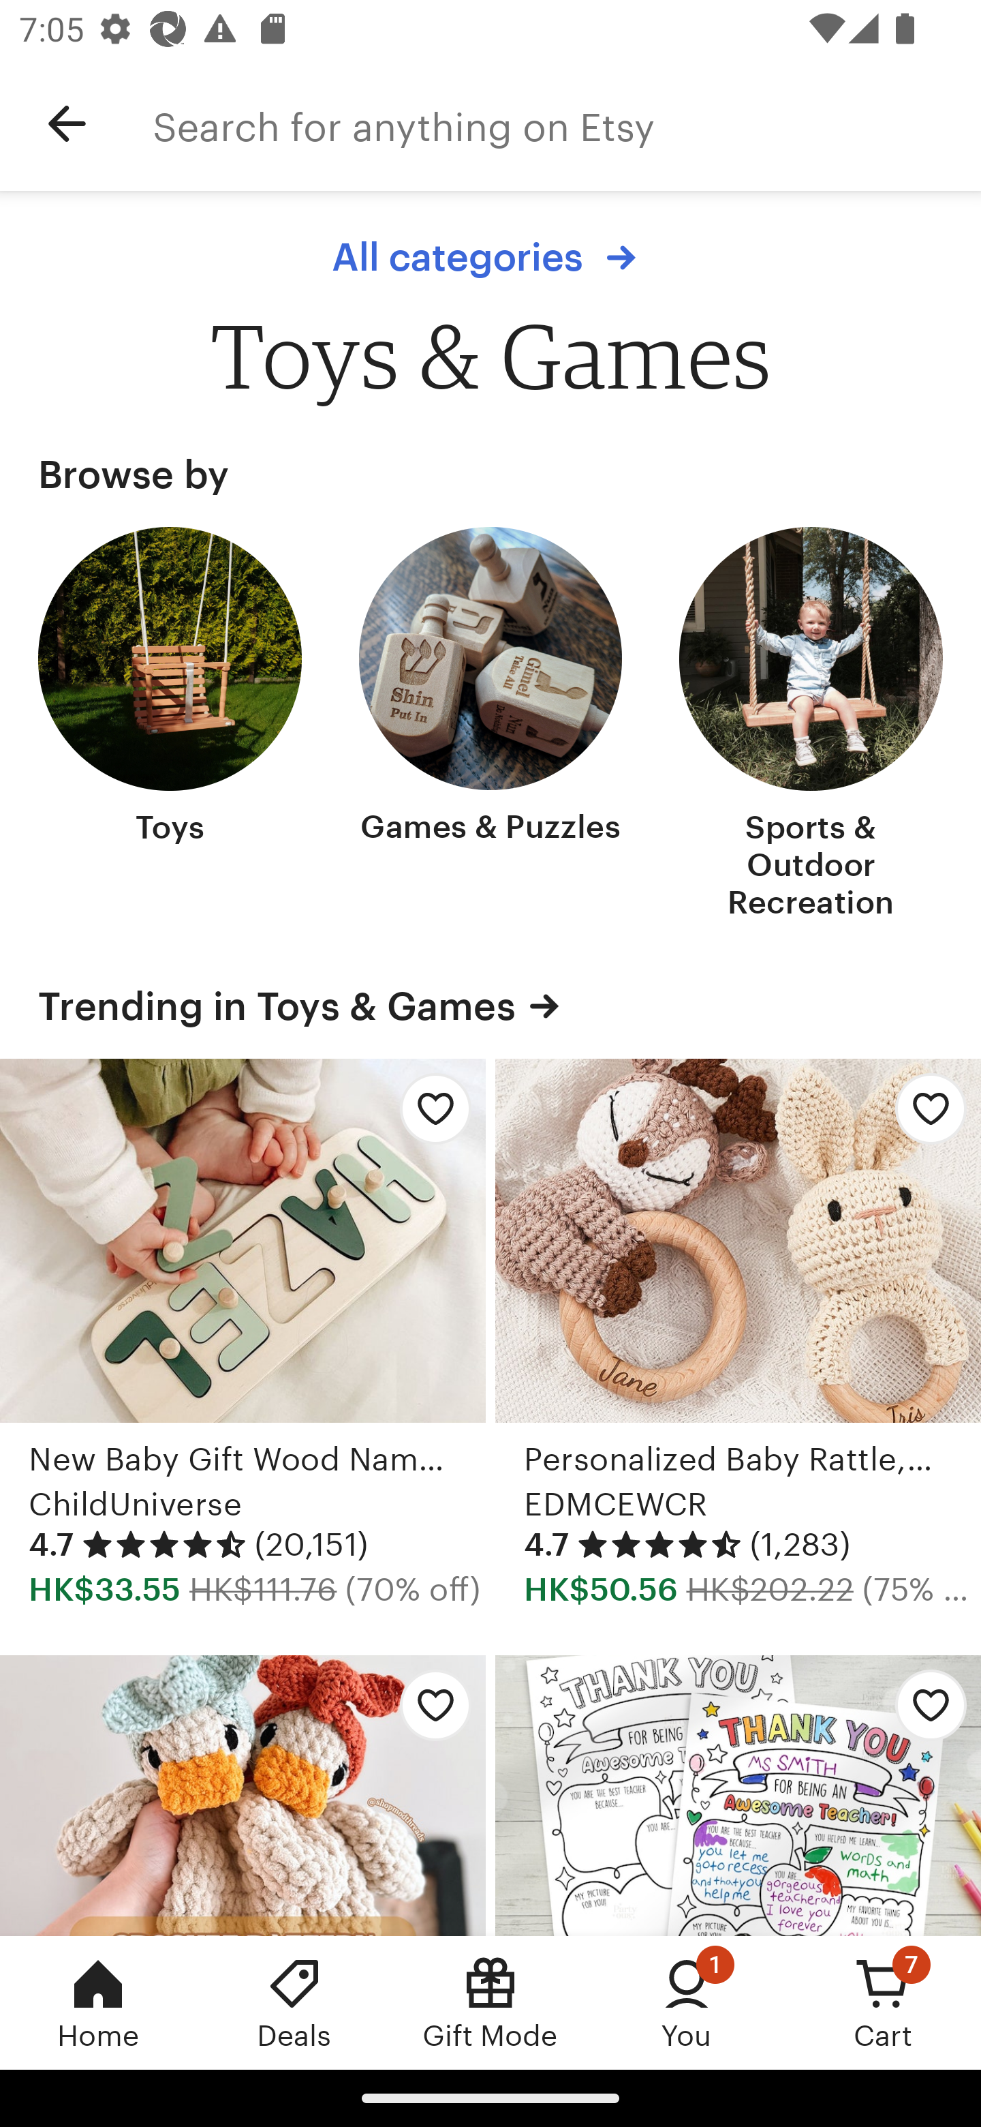 The image size is (981, 2127). Describe the element at coordinates (490, 257) in the screenshot. I see `All categories` at that location.